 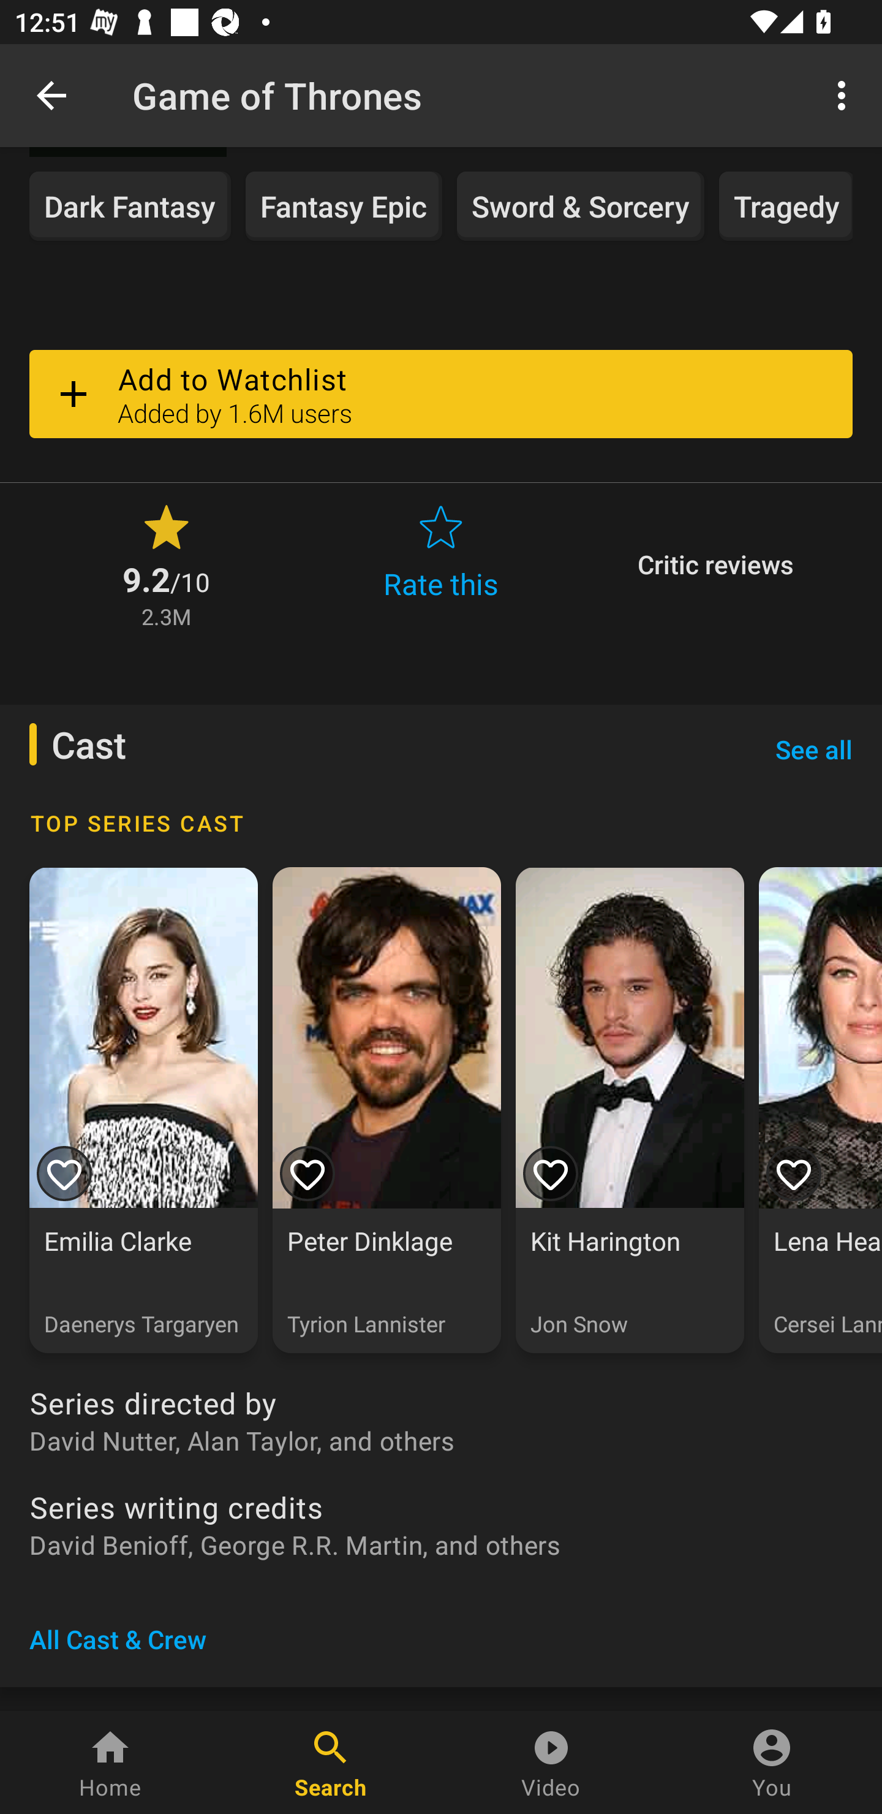 I want to click on Tragedy, so click(x=785, y=207).